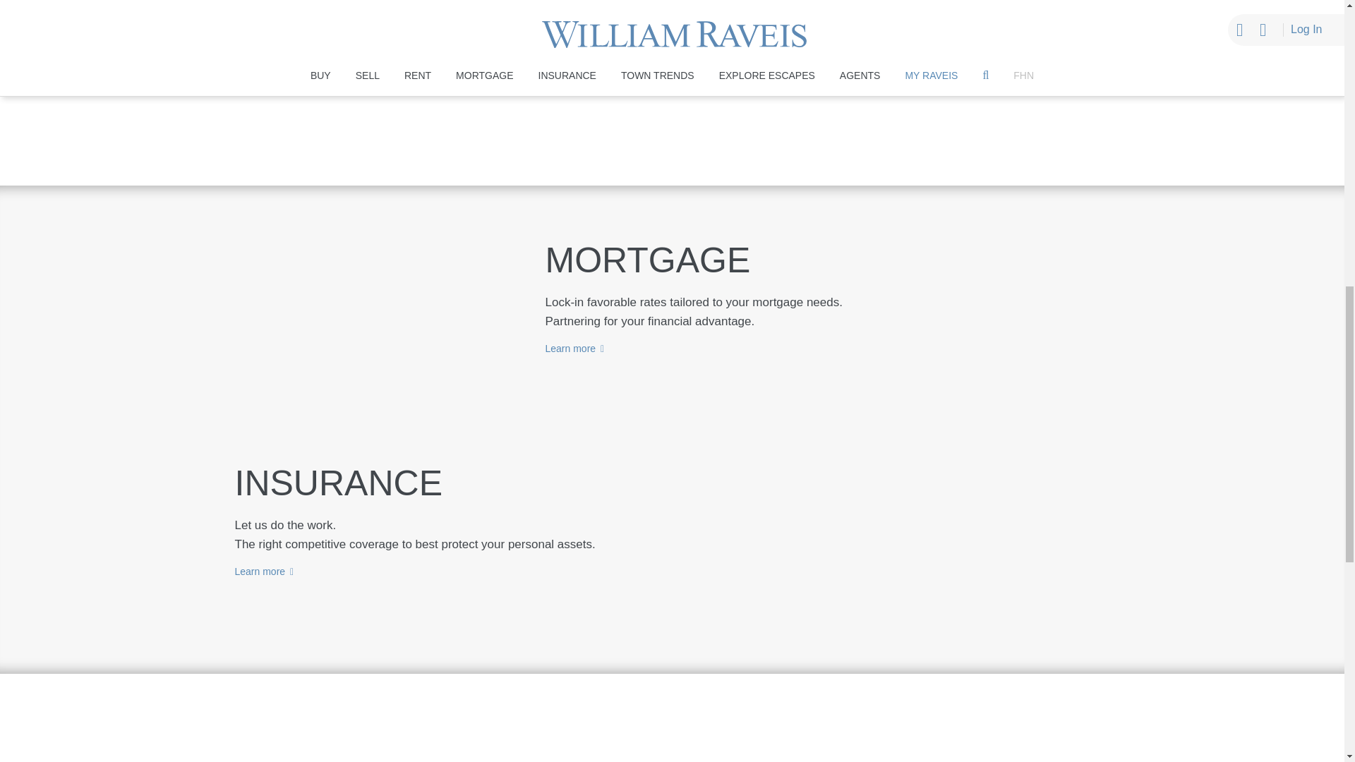 The height and width of the screenshot is (762, 1355). I want to click on FEATURED VIDEOS, so click(836, 742).